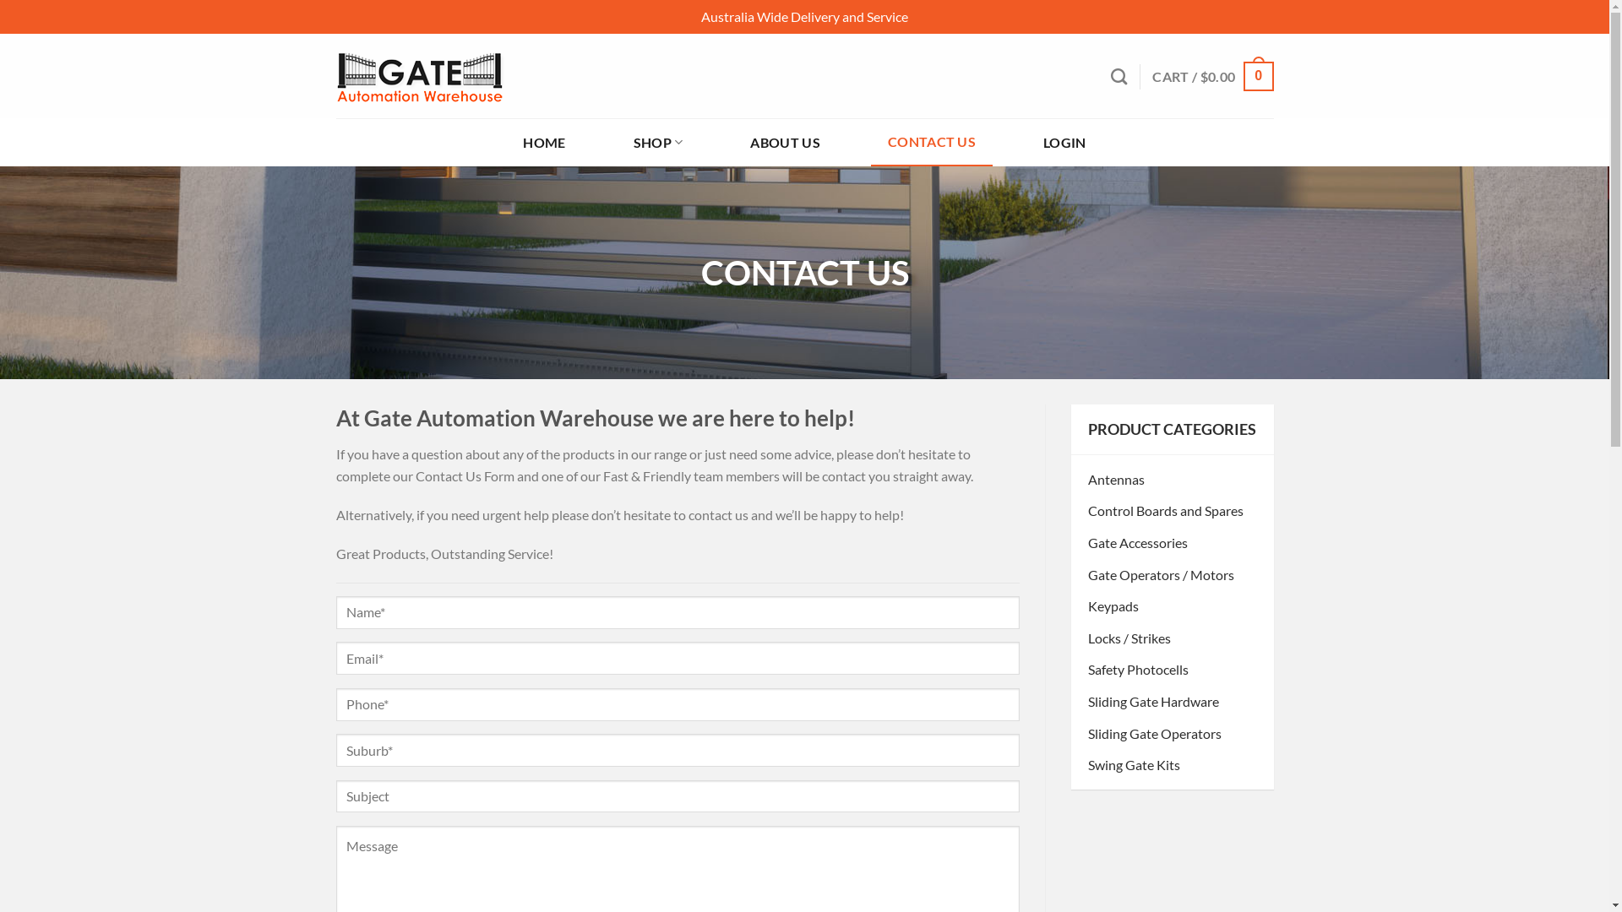 This screenshot has width=1622, height=912. Describe the element at coordinates (544, 142) in the screenshot. I see `HOME` at that location.